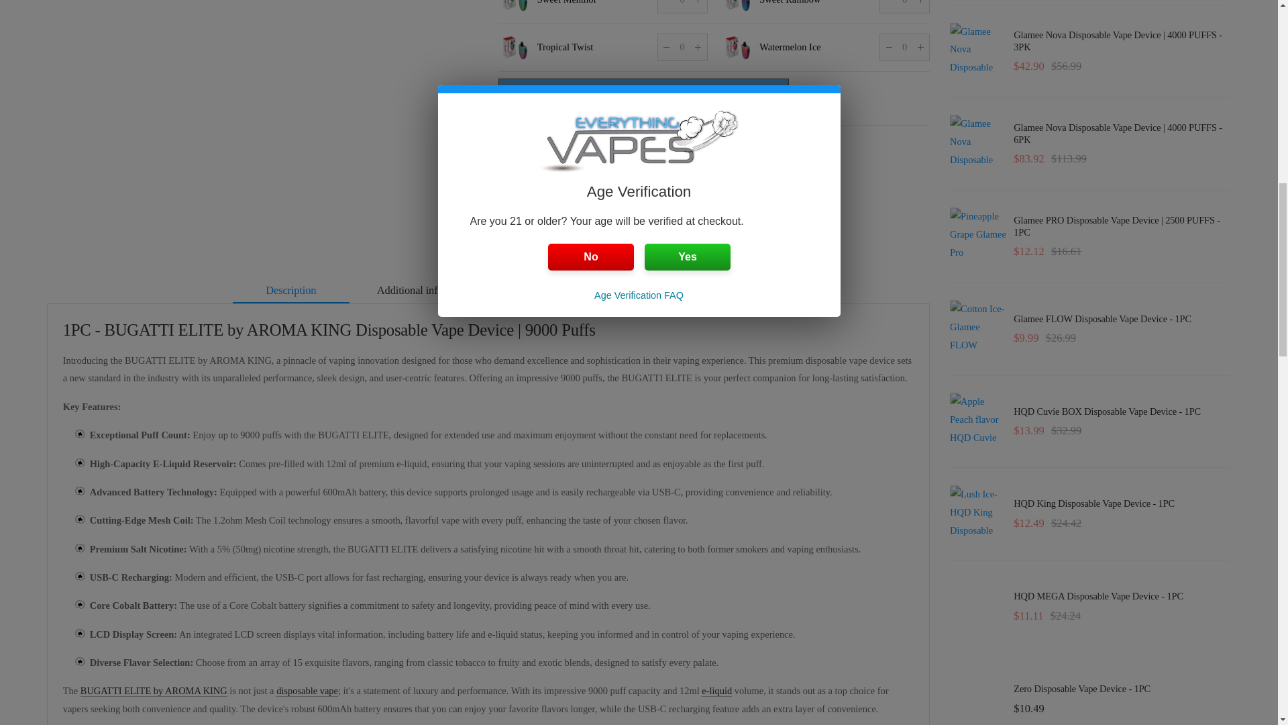 The image size is (1288, 725). What do you see at coordinates (904, 7) in the screenshot?
I see `0` at bounding box center [904, 7].